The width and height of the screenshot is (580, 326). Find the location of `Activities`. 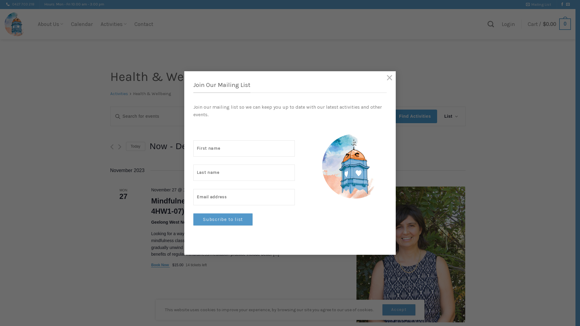

Activities is located at coordinates (114, 24).